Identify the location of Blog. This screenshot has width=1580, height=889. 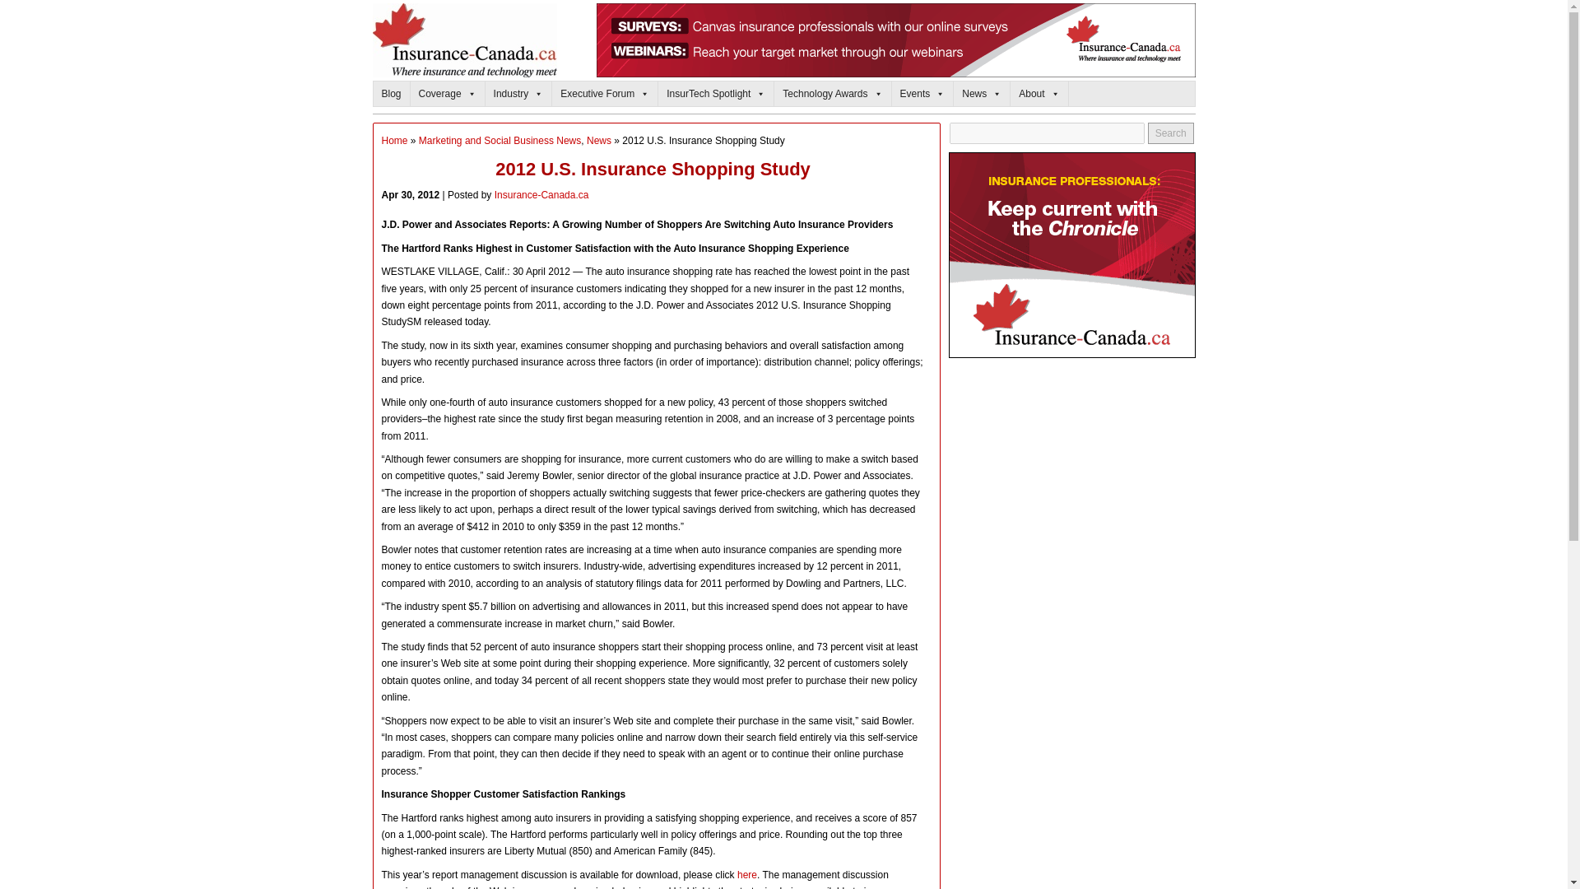
(392, 94).